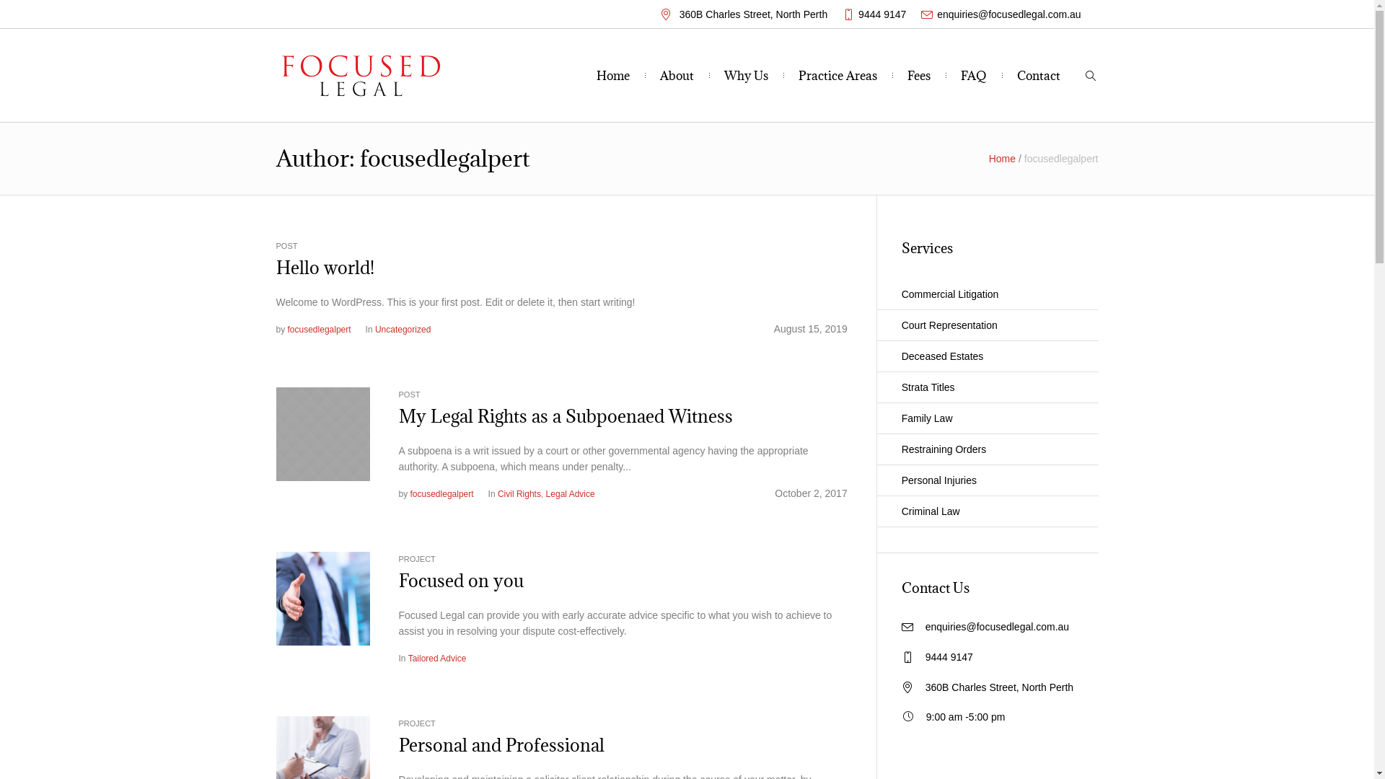 The image size is (1385, 779). Describe the element at coordinates (1039, 76) in the screenshot. I see `Contact` at that location.